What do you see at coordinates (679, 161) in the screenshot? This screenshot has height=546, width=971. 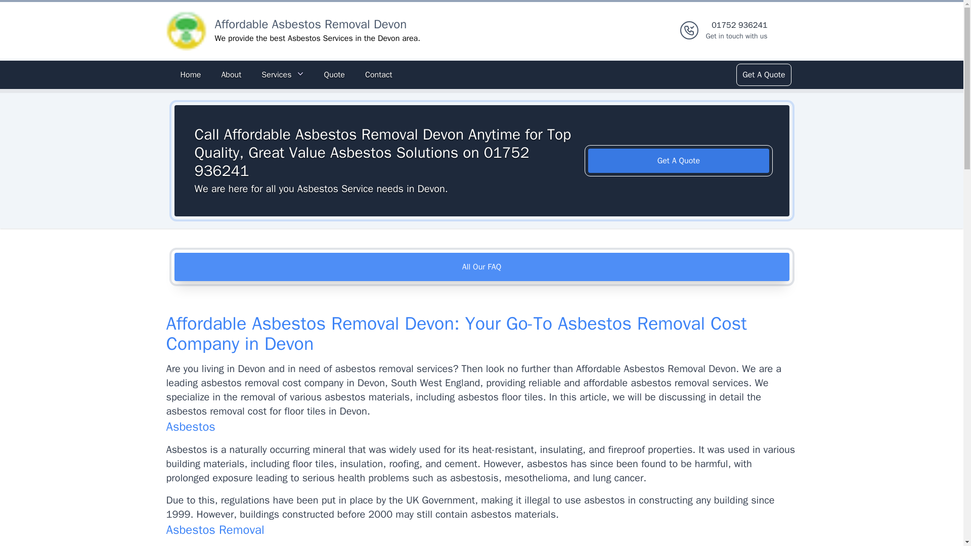 I see `Get A Quote` at bounding box center [679, 161].